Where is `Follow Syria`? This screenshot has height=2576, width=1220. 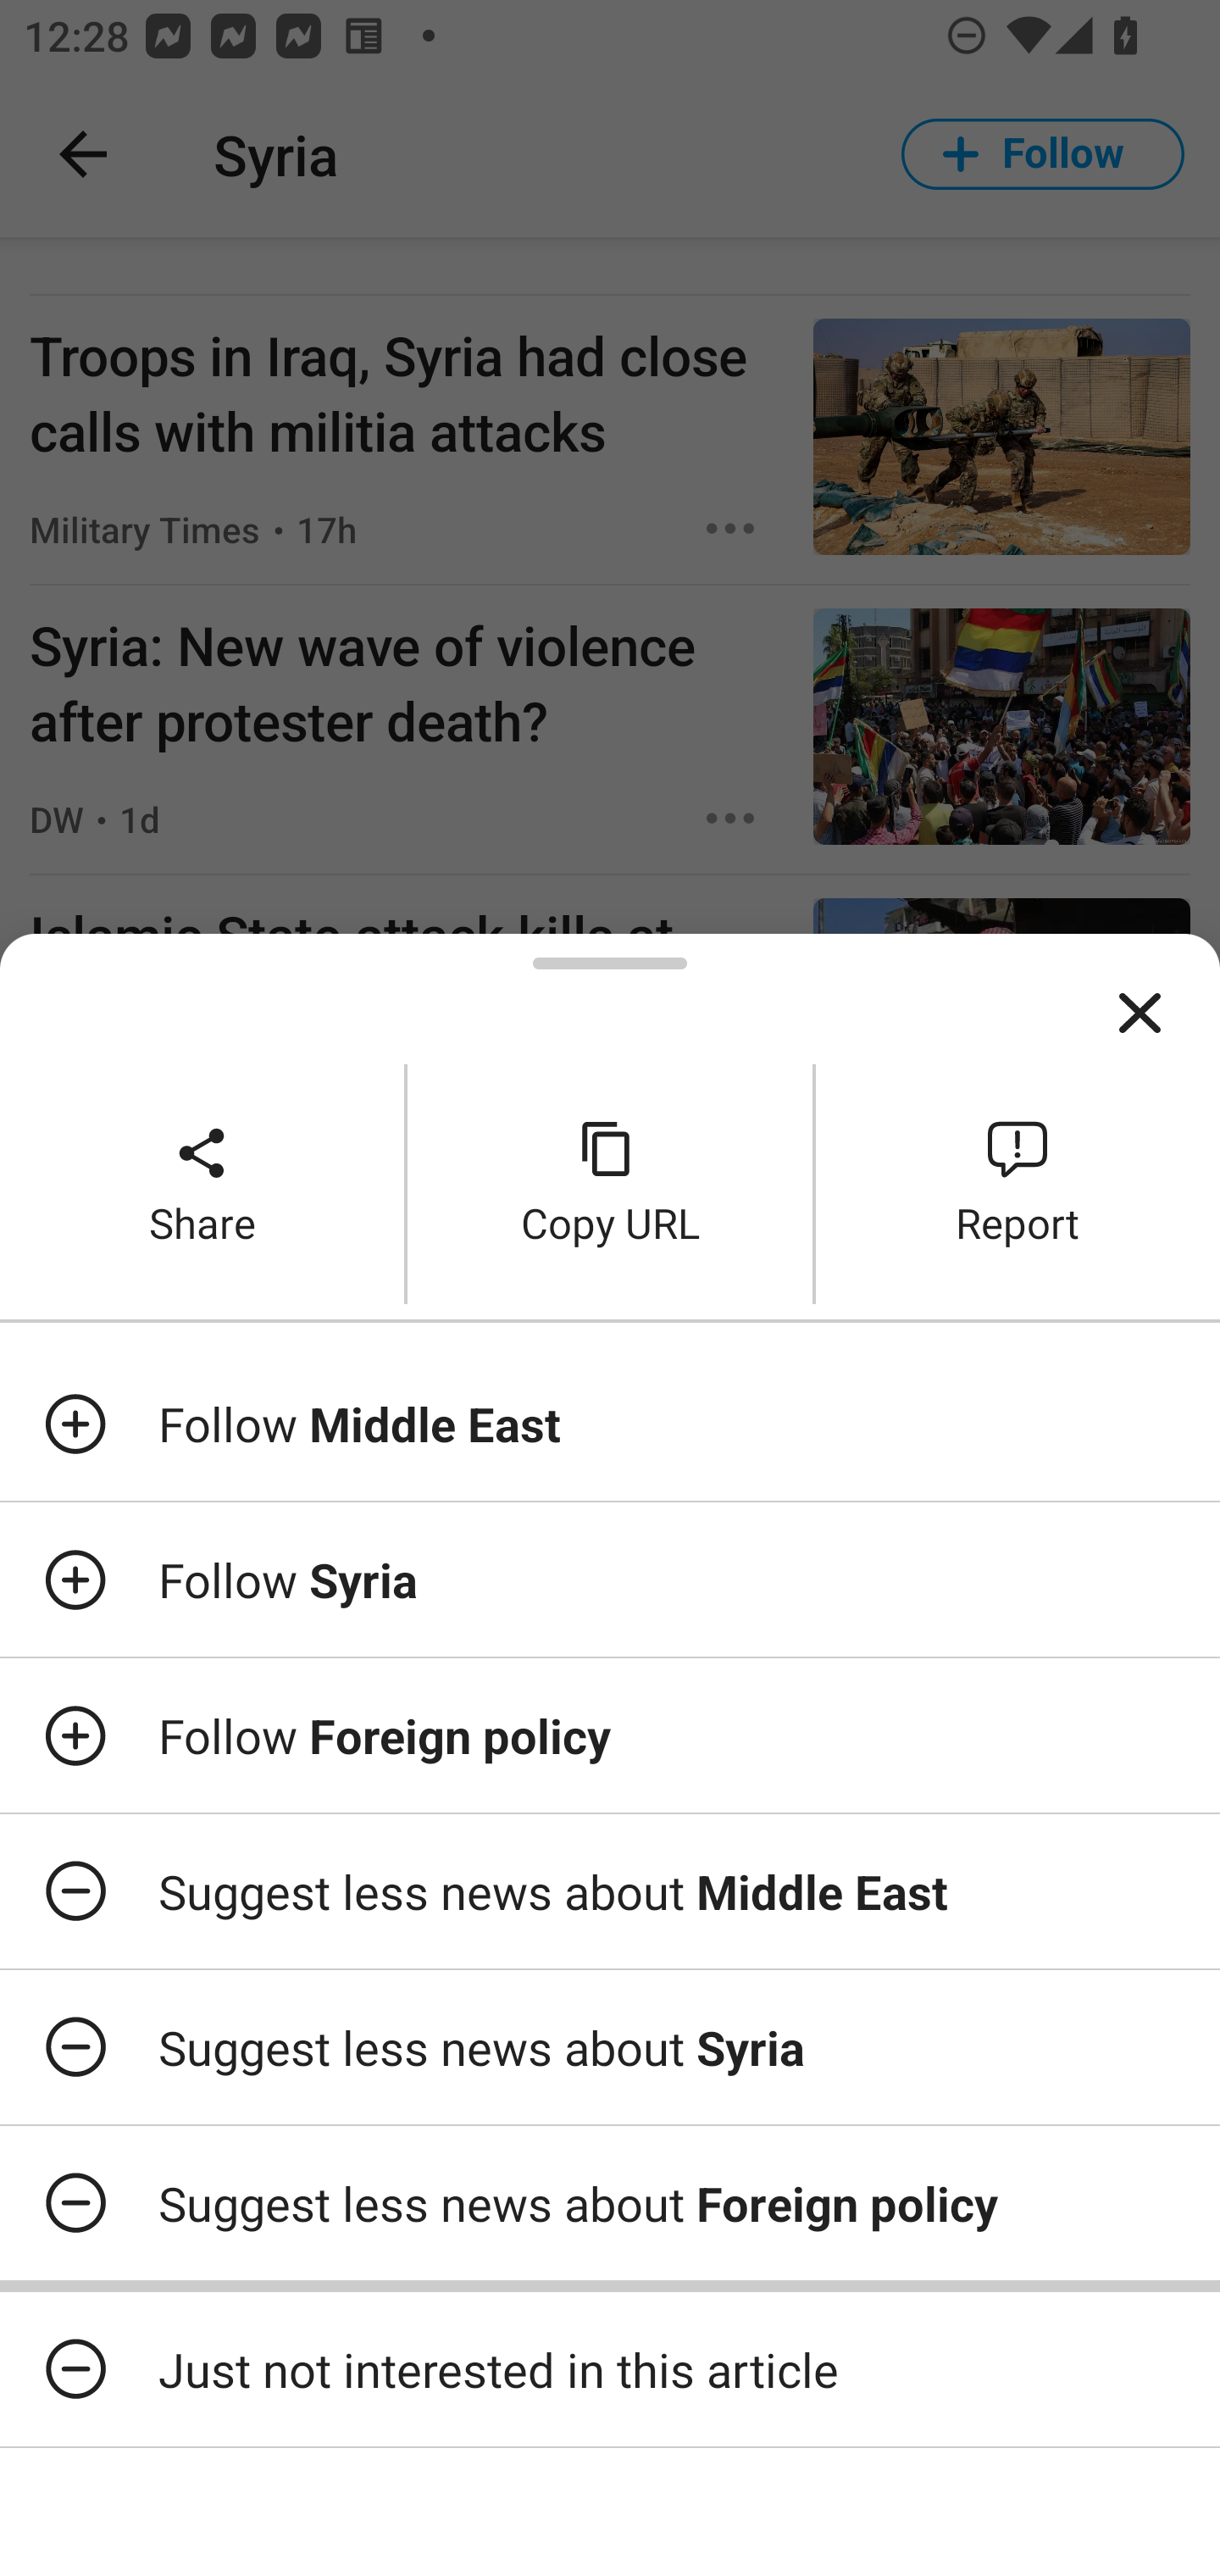
Follow Syria is located at coordinates (610, 1579).